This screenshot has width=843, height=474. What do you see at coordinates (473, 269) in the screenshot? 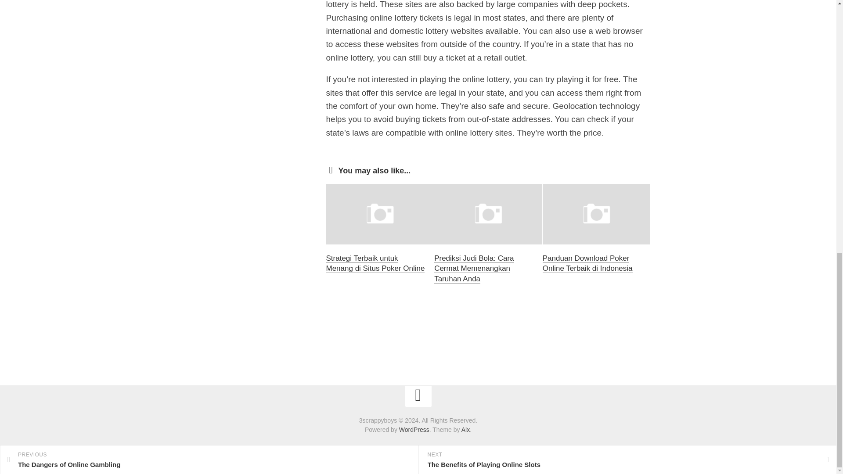
I see `Prediksi Judi Bola: Cara Cermat Memenangkan Taruhan Anda` at bounding box center [473, 269].